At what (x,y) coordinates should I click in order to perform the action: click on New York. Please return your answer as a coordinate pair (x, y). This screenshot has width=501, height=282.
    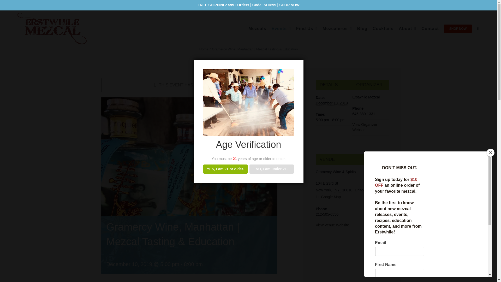
    Looking at the image, I should click on (338, 190).